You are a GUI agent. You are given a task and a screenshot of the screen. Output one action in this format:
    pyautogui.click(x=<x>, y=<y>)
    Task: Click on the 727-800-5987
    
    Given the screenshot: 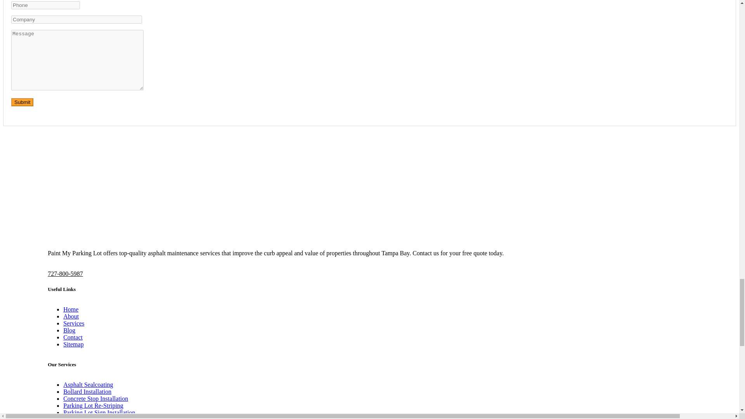 What is the action you would take?
    pyautogui.click(x=65, y=273)
    